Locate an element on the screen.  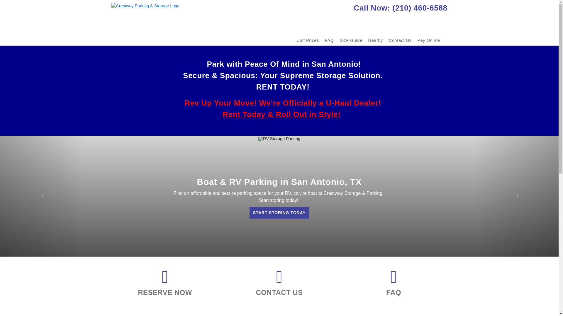
START STORING TODAY is located at coordinates (279, 213).